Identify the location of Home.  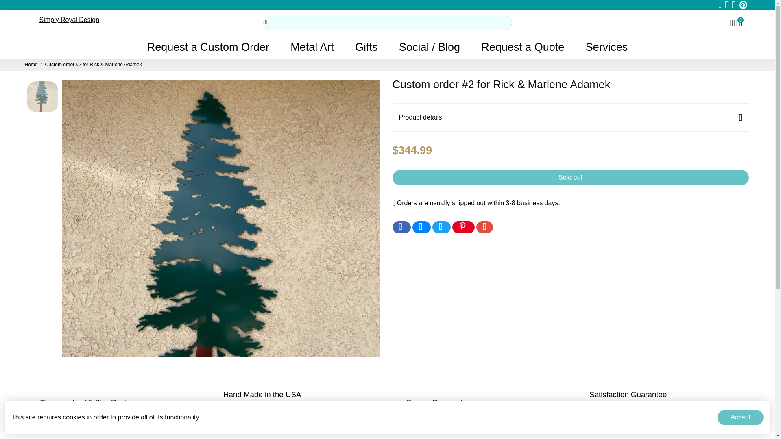
(31, 65).